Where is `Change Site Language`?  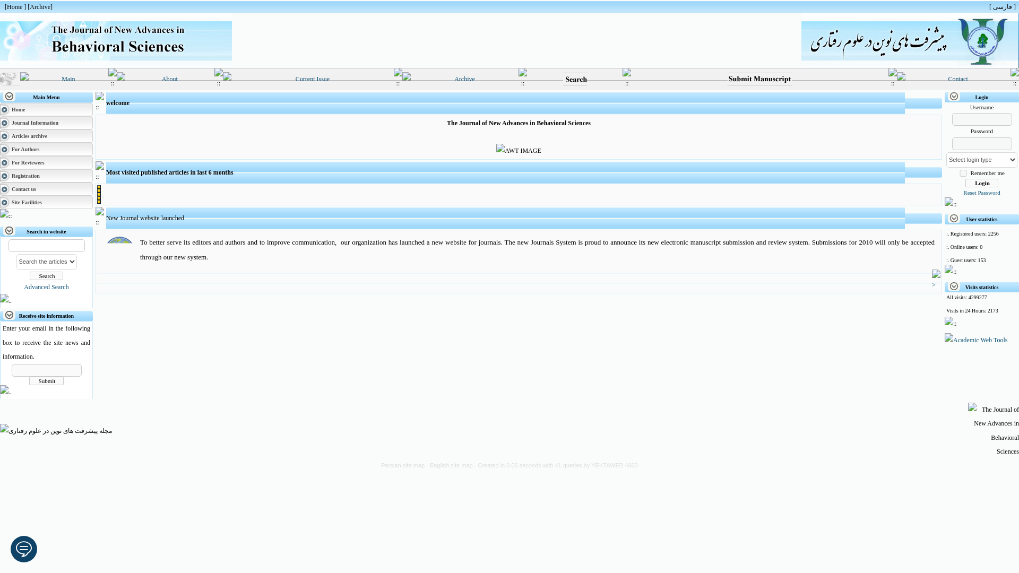 Change Site Language is located at coordinates (1003, 7).